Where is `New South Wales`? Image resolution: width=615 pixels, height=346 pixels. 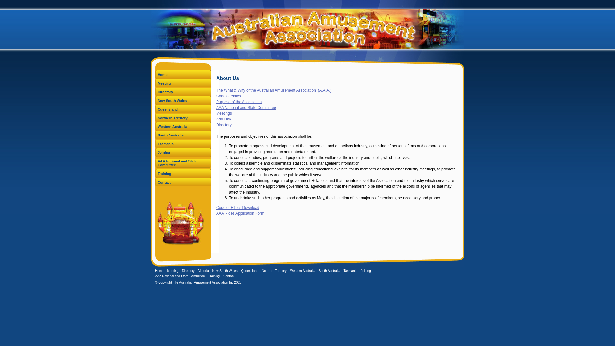
New South Wales is located at coordinates (225, 271).